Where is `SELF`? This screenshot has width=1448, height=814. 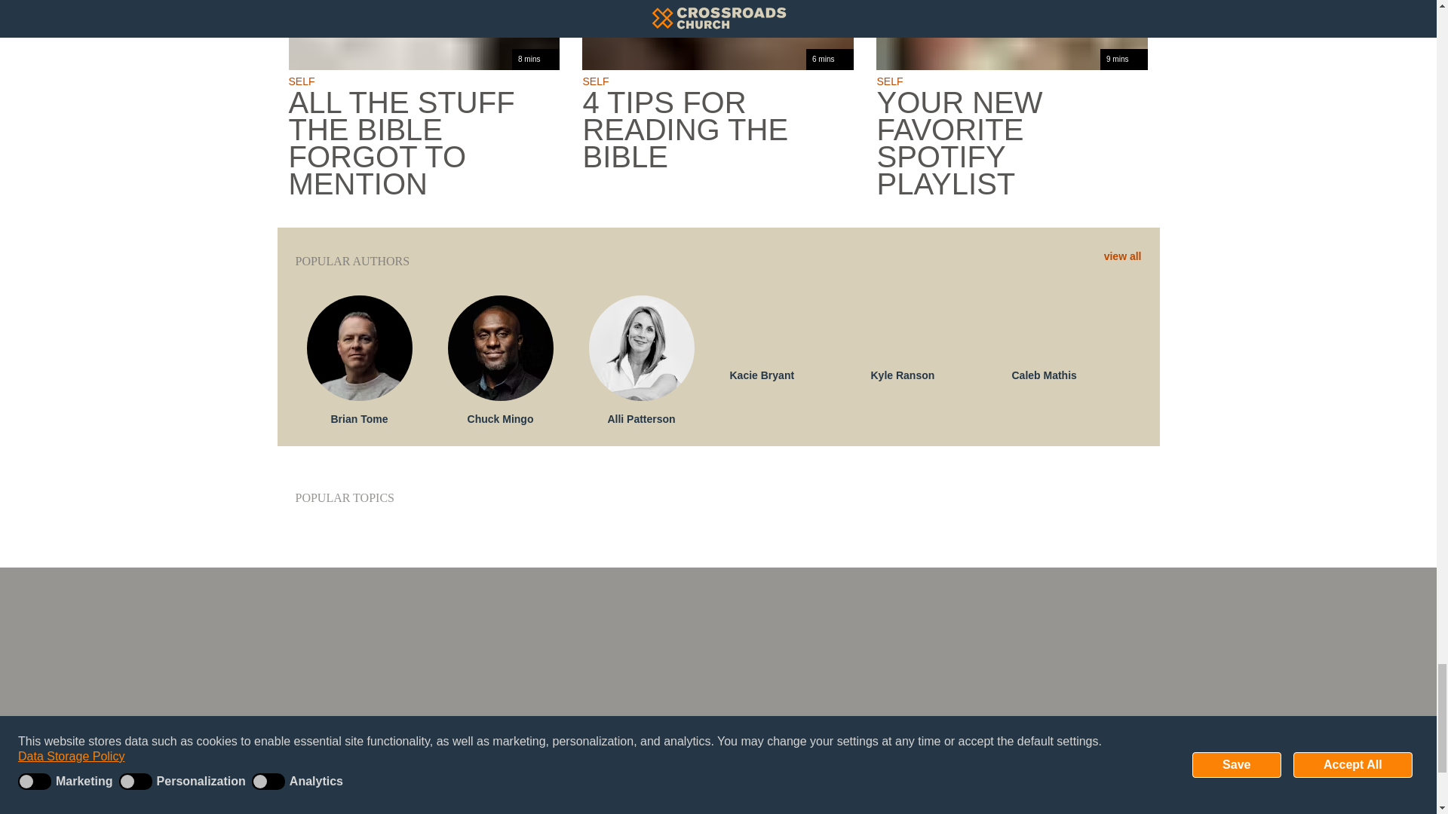
SELF is located at coordinates (301, 81).